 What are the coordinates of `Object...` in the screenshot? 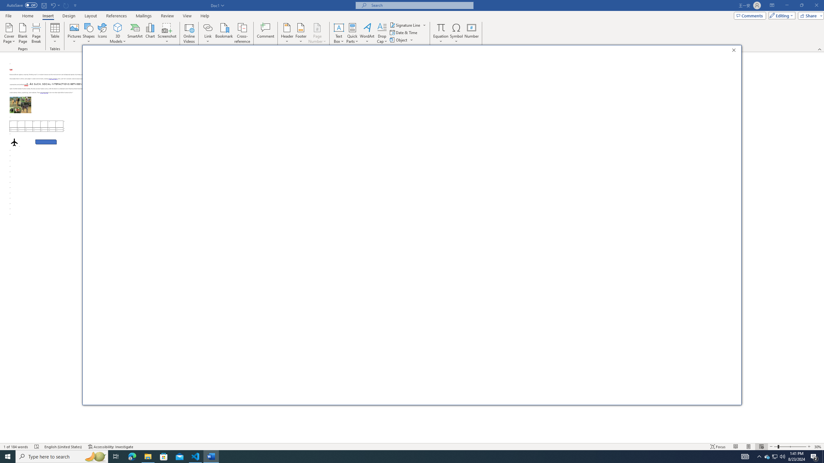 It's located at (402, 40).